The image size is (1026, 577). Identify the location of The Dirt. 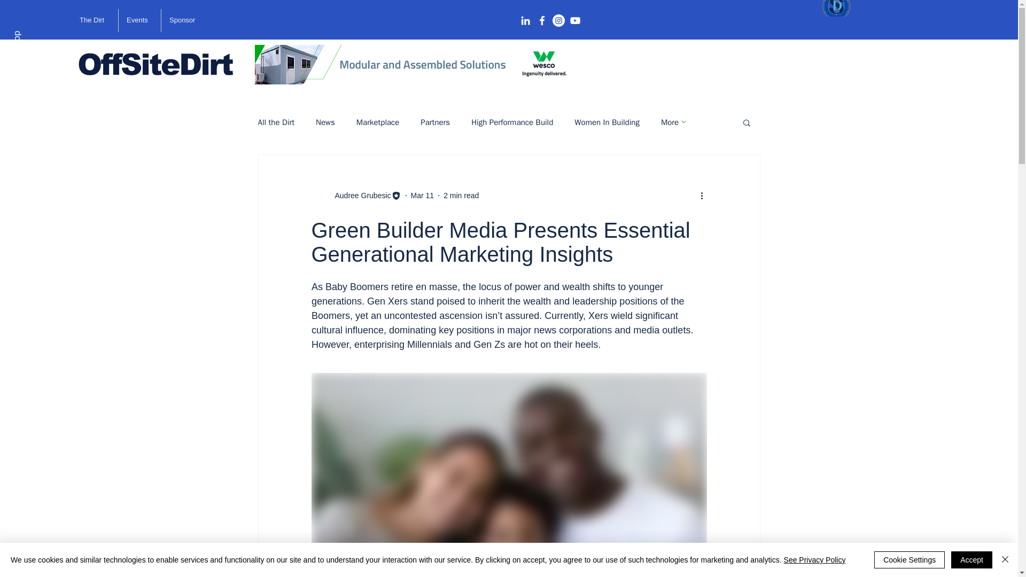
(95, 21).